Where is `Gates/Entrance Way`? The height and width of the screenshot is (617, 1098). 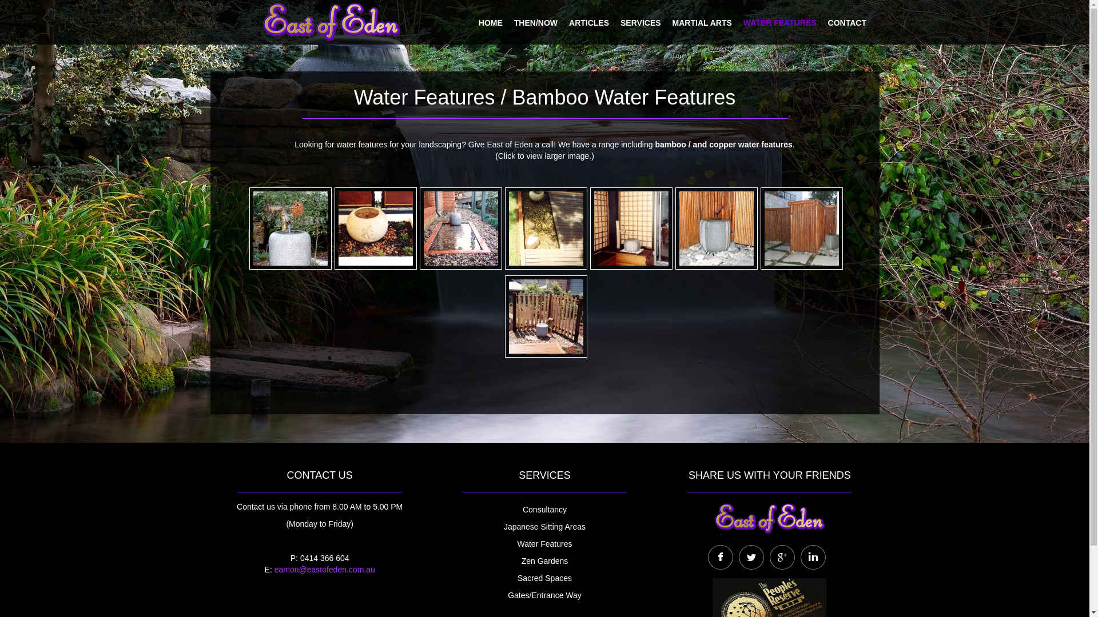 Gates/Entrance Way is located at coordinates (544, 595).